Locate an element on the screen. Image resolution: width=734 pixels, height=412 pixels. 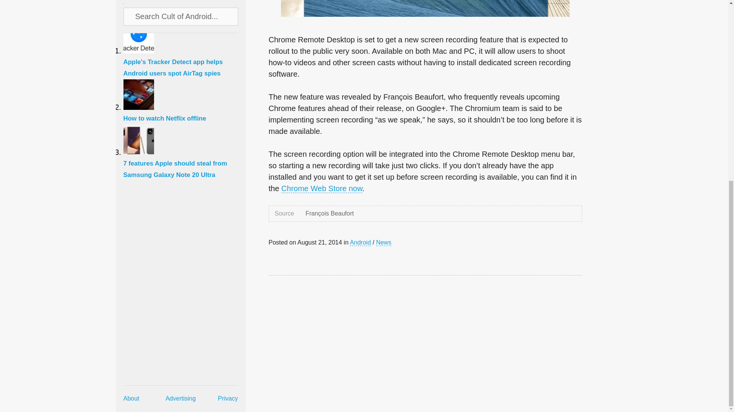
About is located at coordinates (131, 79).